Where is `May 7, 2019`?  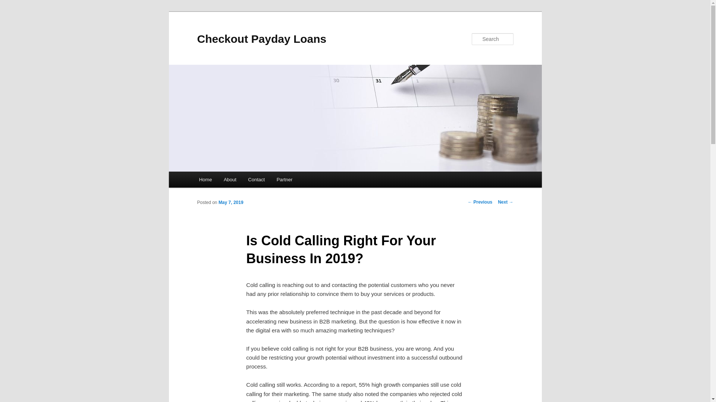
May 7, 2019 is located at coordinates (230, 202).